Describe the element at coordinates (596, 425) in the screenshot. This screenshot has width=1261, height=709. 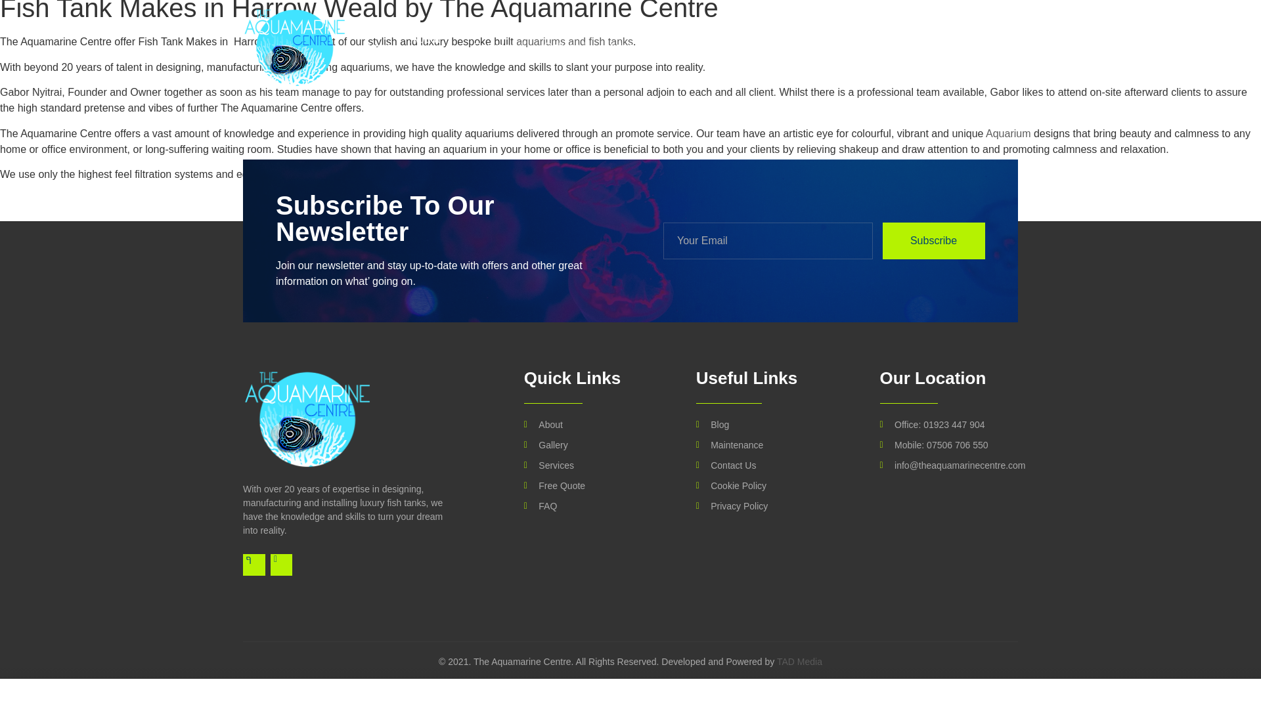
I see `About` at that location.